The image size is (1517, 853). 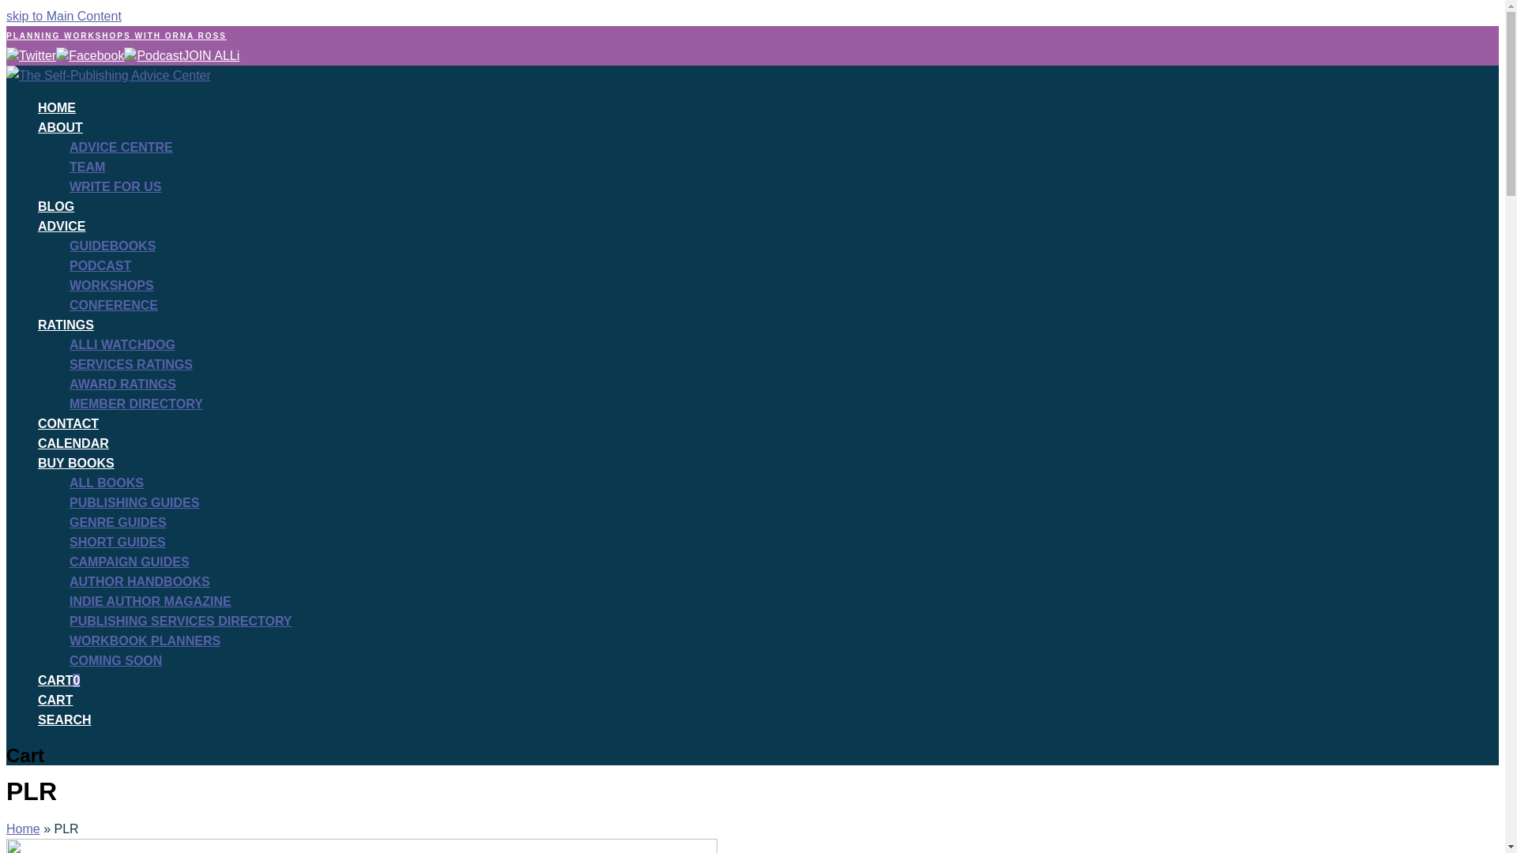 I want to click on AWARD RATINGS, so click(x=122, y=384).